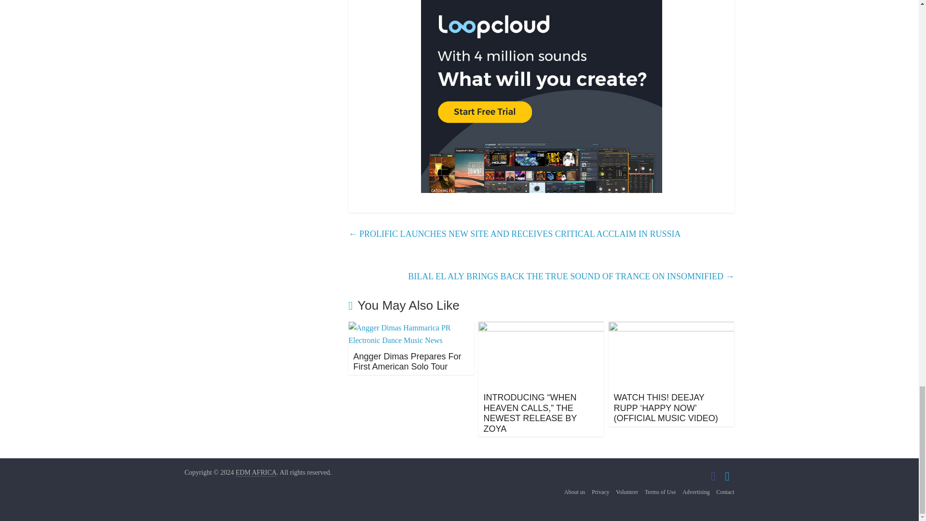  What do you see at coordinates (407, 362) in the screenshot?
I see `Angger Dimas Prepares For First American Solo Tour` at bounding box center [407, 362].